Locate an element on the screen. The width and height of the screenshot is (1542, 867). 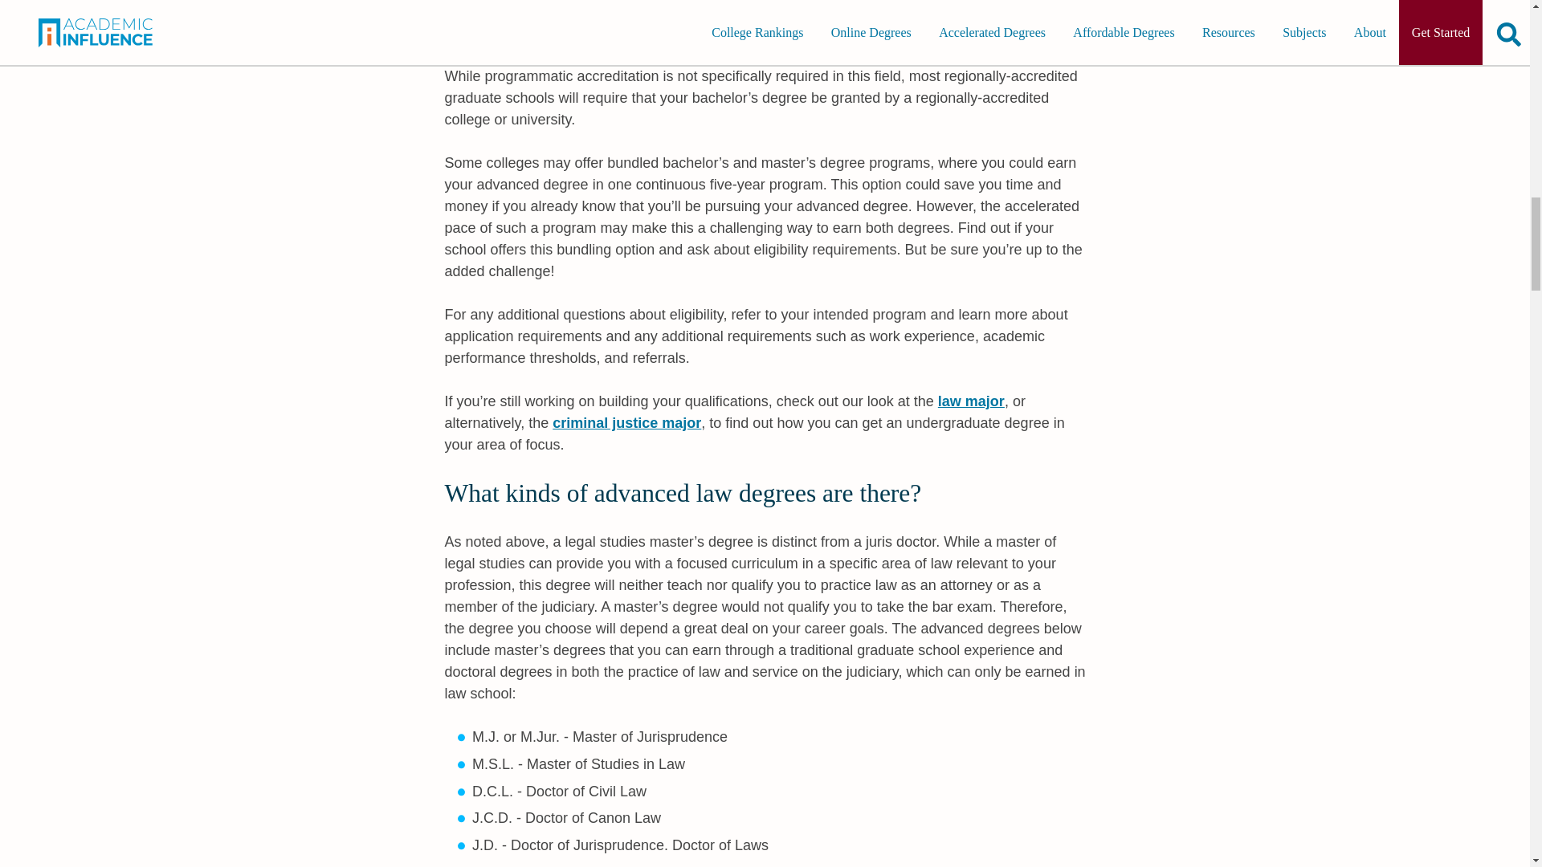
criminal justice major is located at coordinates (626, 422).